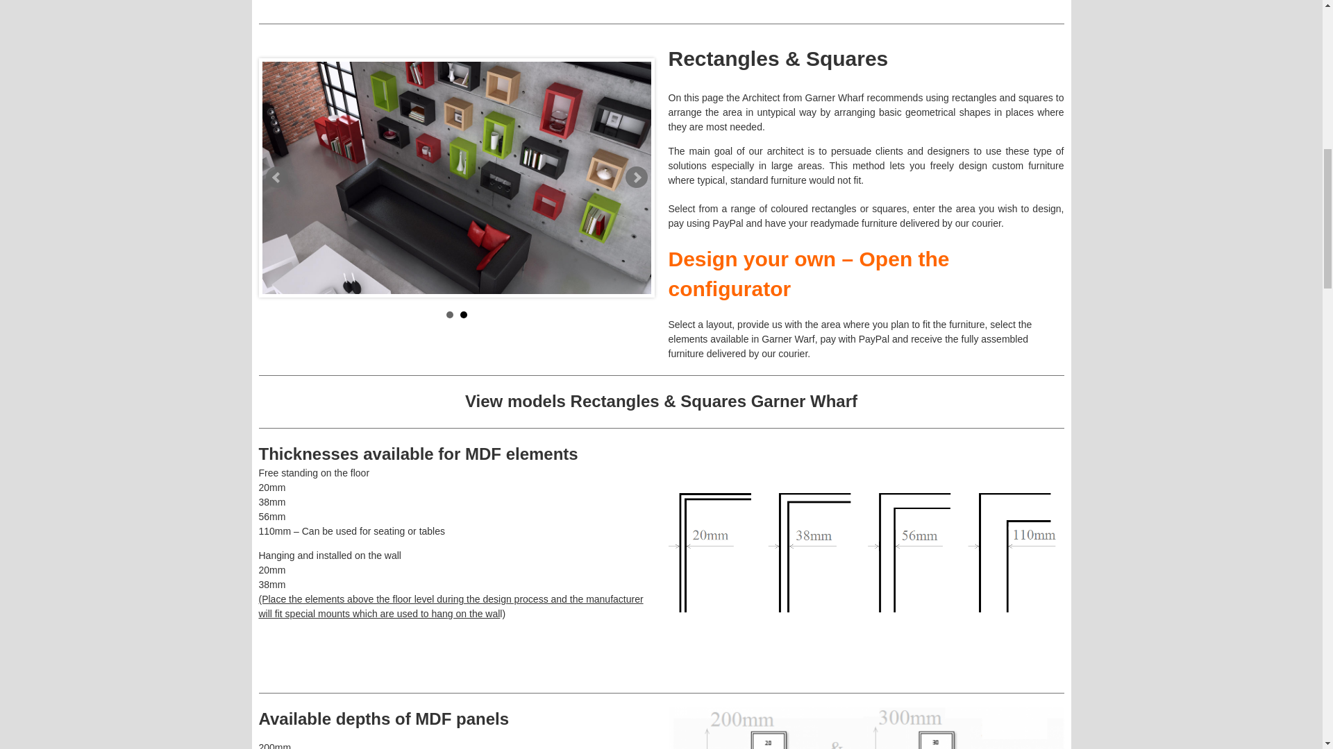  I want to click on Prev, so click(276, 178).